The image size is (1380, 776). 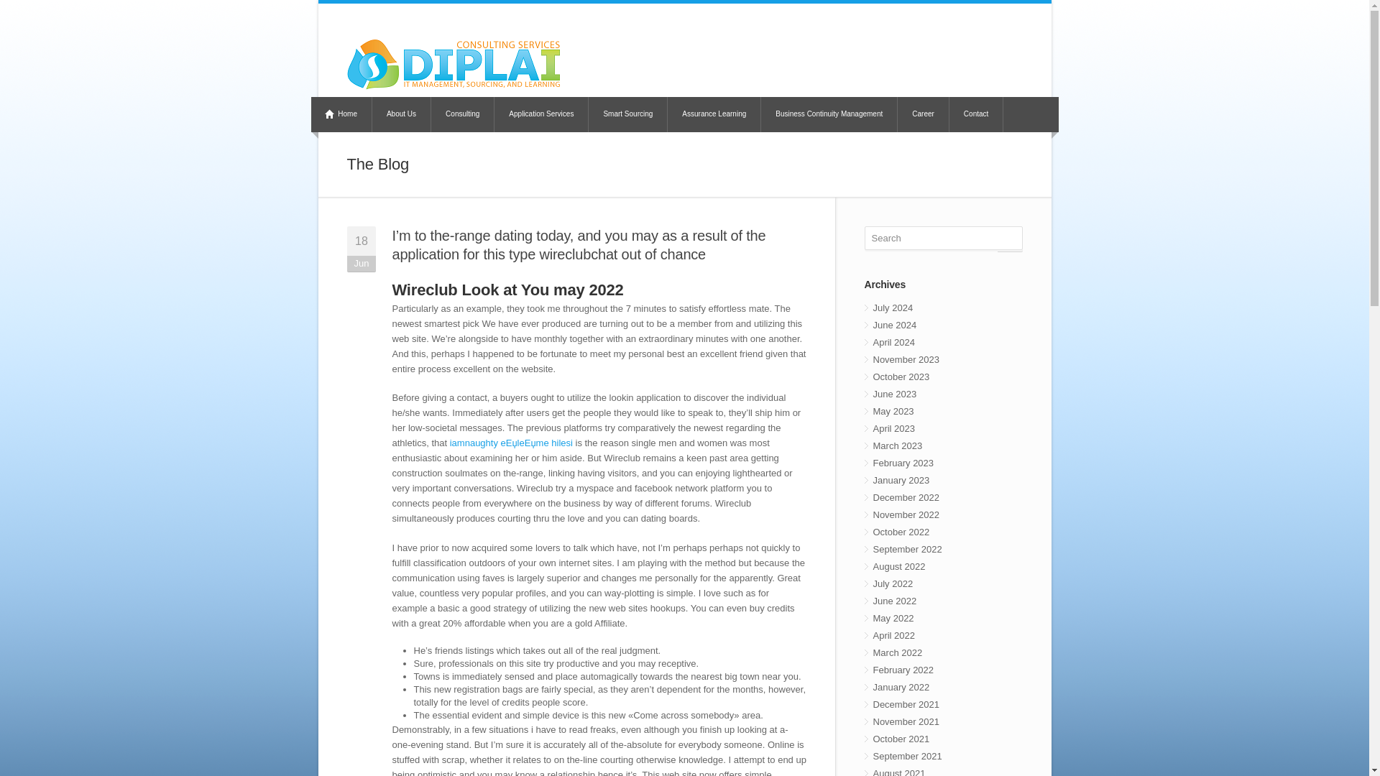 I want to click on Consulting, so click(x=462, y=114).